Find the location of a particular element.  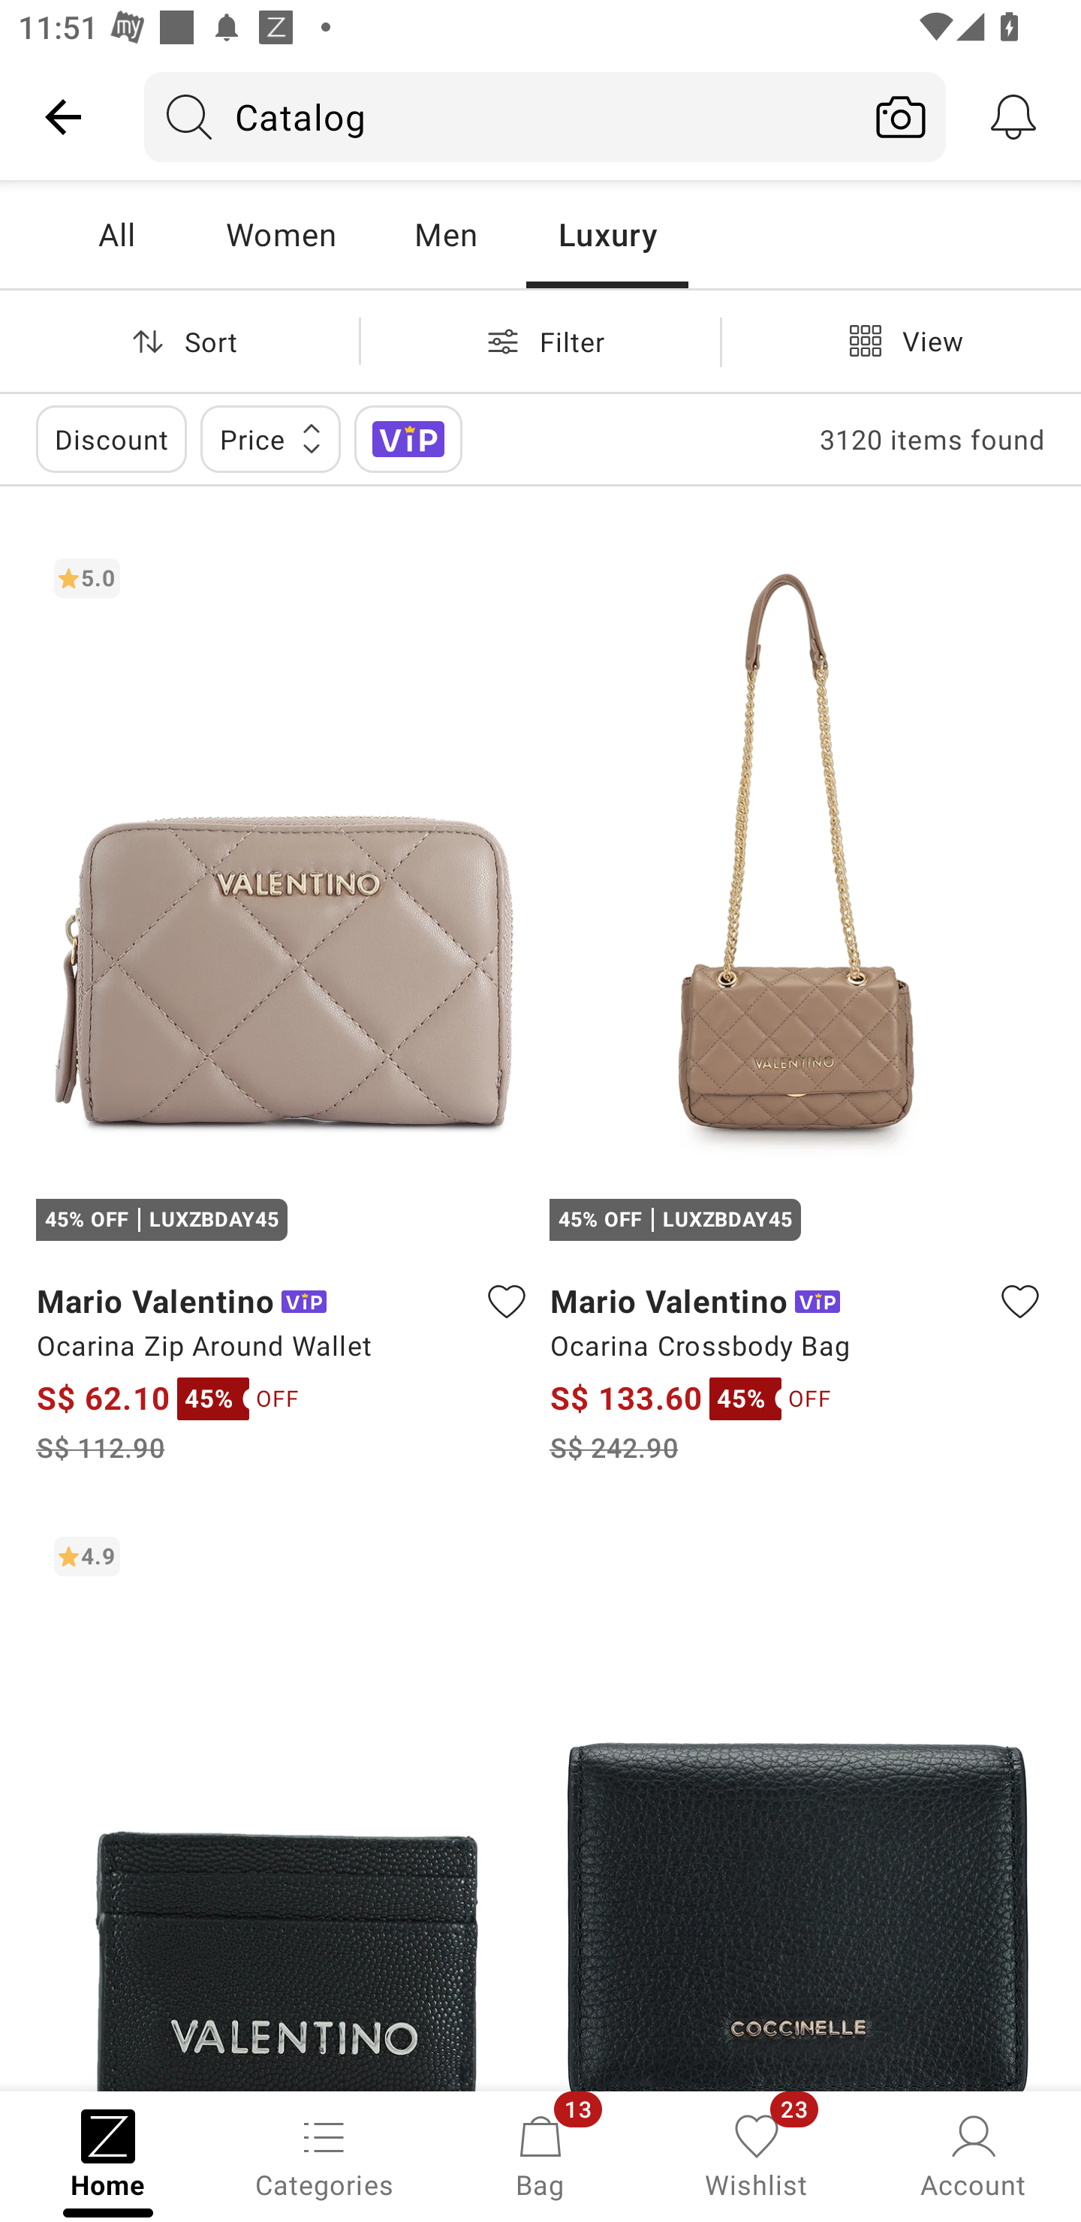

Men is located at coordinates (445, 234).